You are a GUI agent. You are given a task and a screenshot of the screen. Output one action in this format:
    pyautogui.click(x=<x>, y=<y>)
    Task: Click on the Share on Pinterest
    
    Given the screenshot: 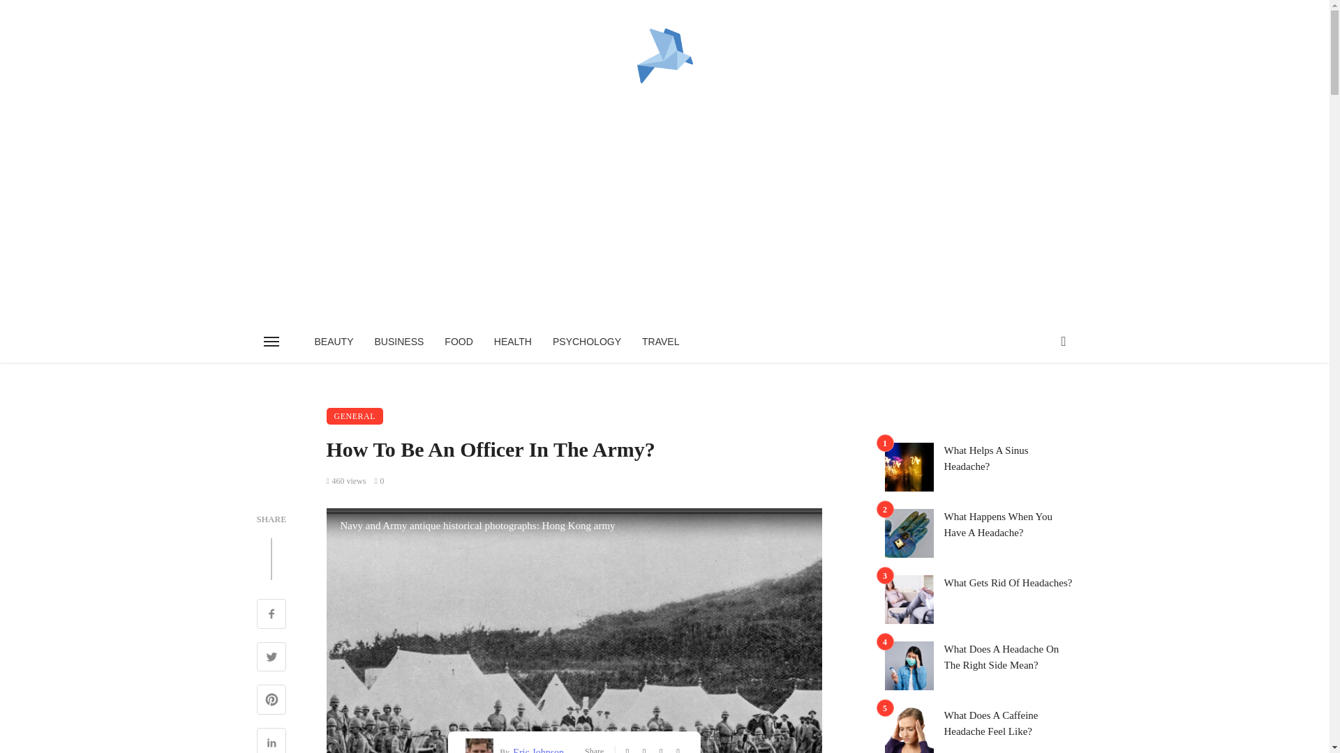 What is the action you would take?
    pyautogui.click(x=271, y=701)
    